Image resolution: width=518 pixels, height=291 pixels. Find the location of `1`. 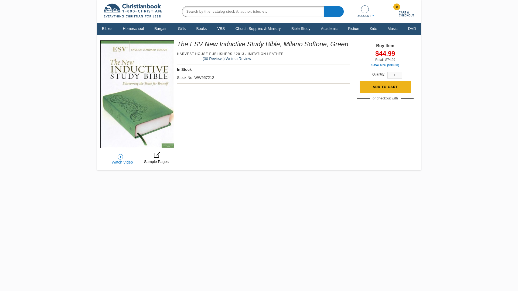

1 is located at coordinates (394, 75).